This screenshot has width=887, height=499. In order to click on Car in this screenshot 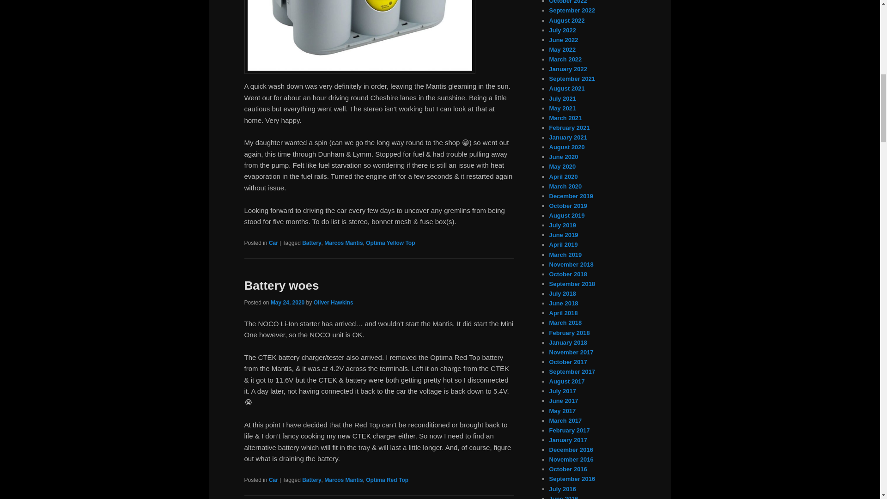, I will do `click(273, 243)`.